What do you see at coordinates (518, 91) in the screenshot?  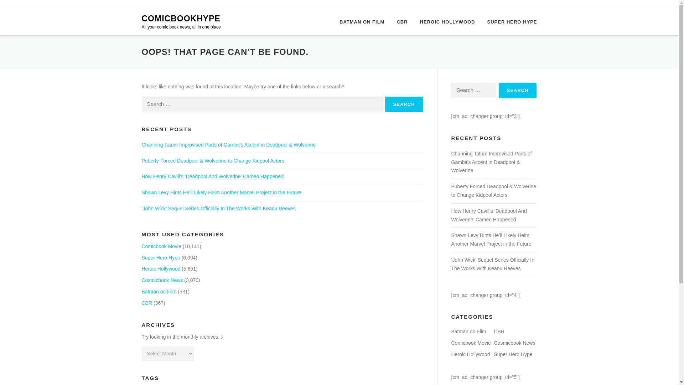 I see `Search` at bounding box center [518, 91].